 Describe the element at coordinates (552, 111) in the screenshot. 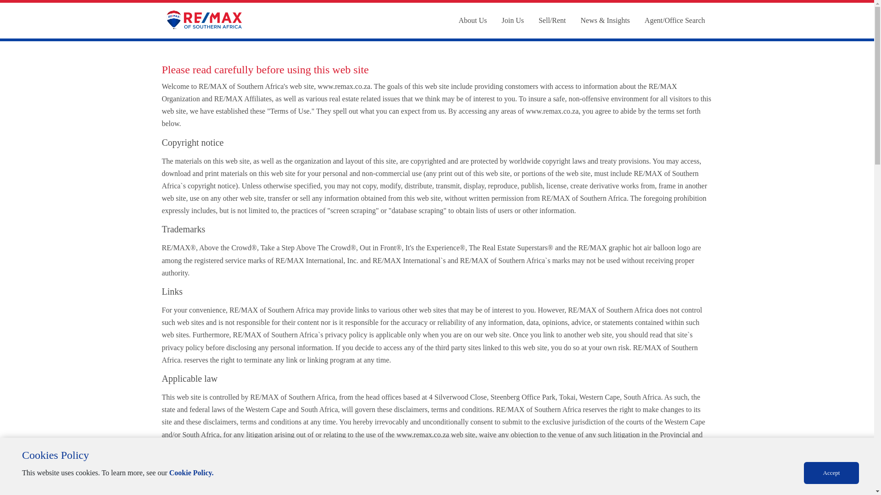

I see `www.remax.co.za` at that location.